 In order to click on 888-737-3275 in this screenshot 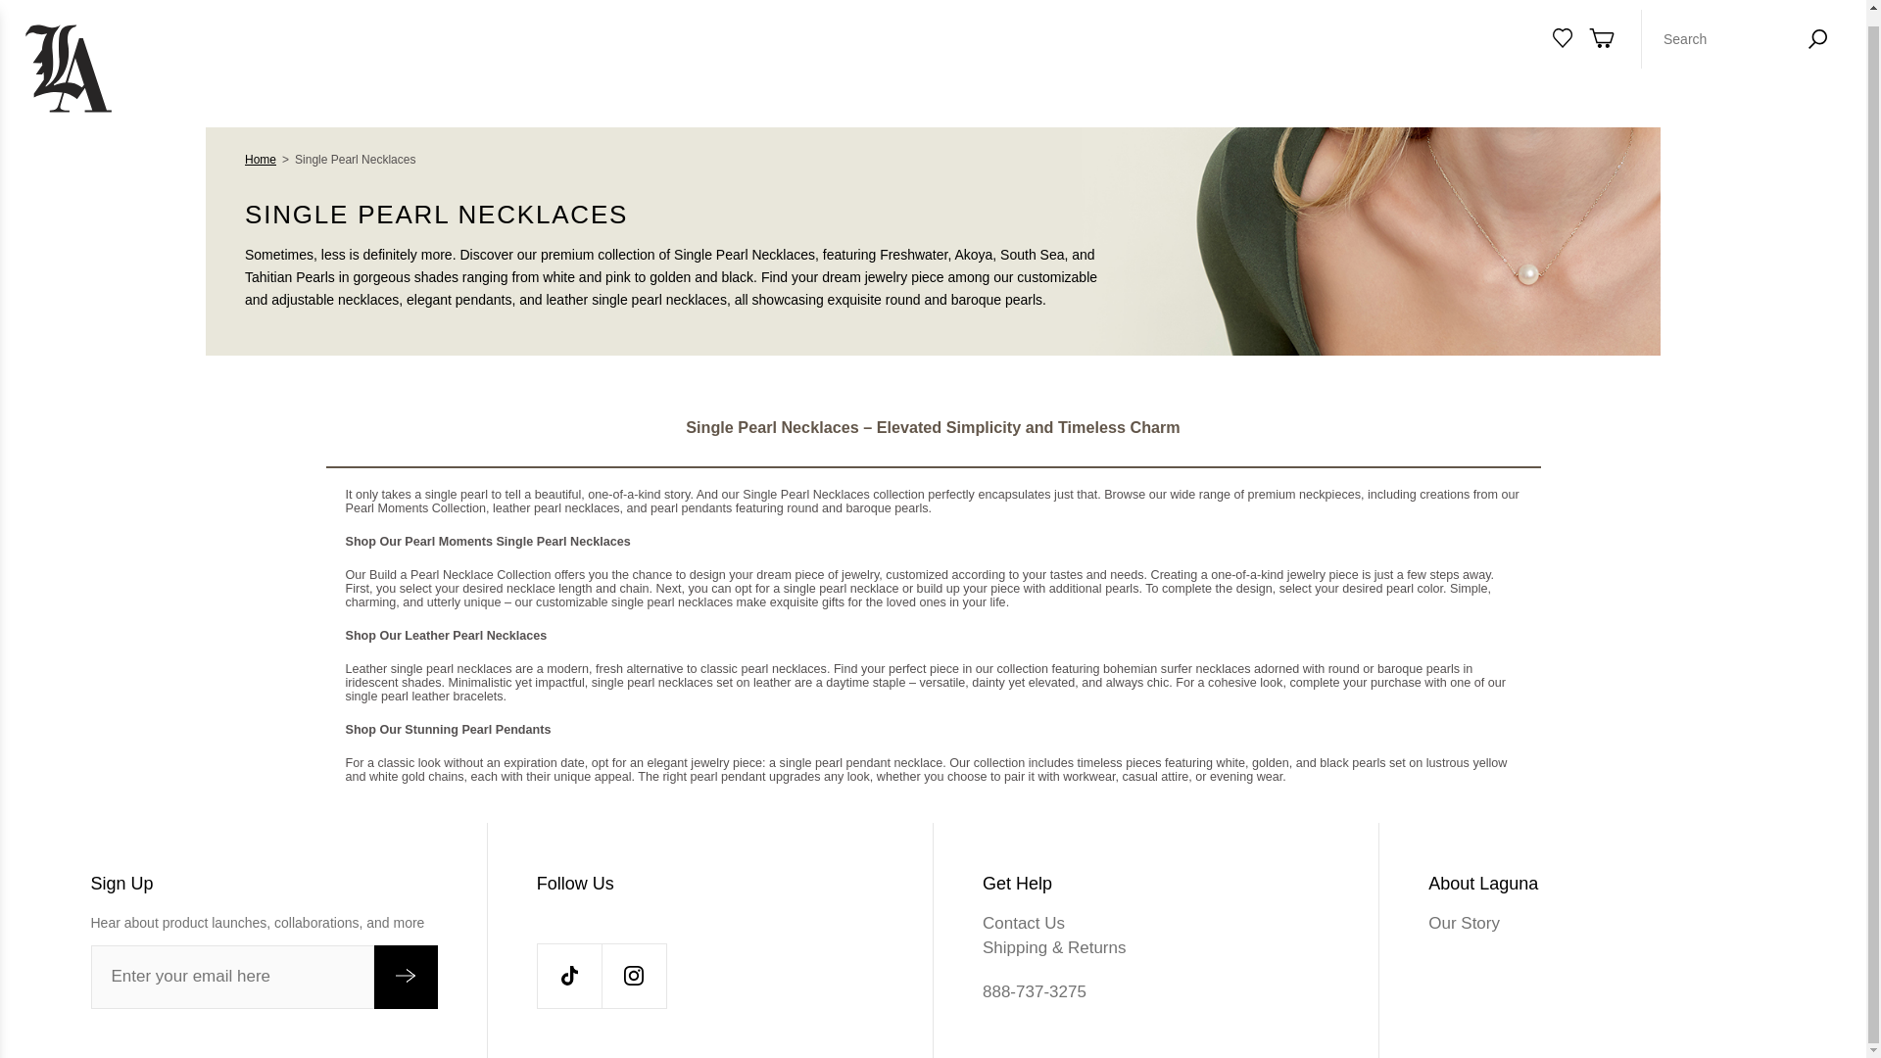, I will do `click(1156, 991)`.